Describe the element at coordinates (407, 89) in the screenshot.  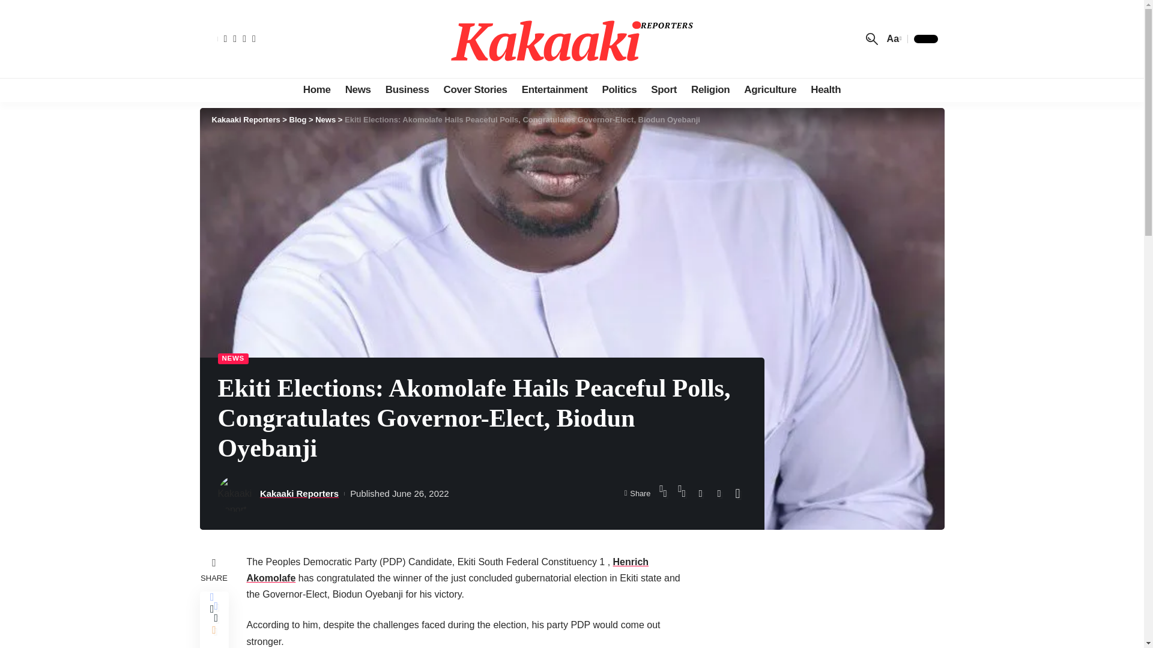
I see `Business` at that location.